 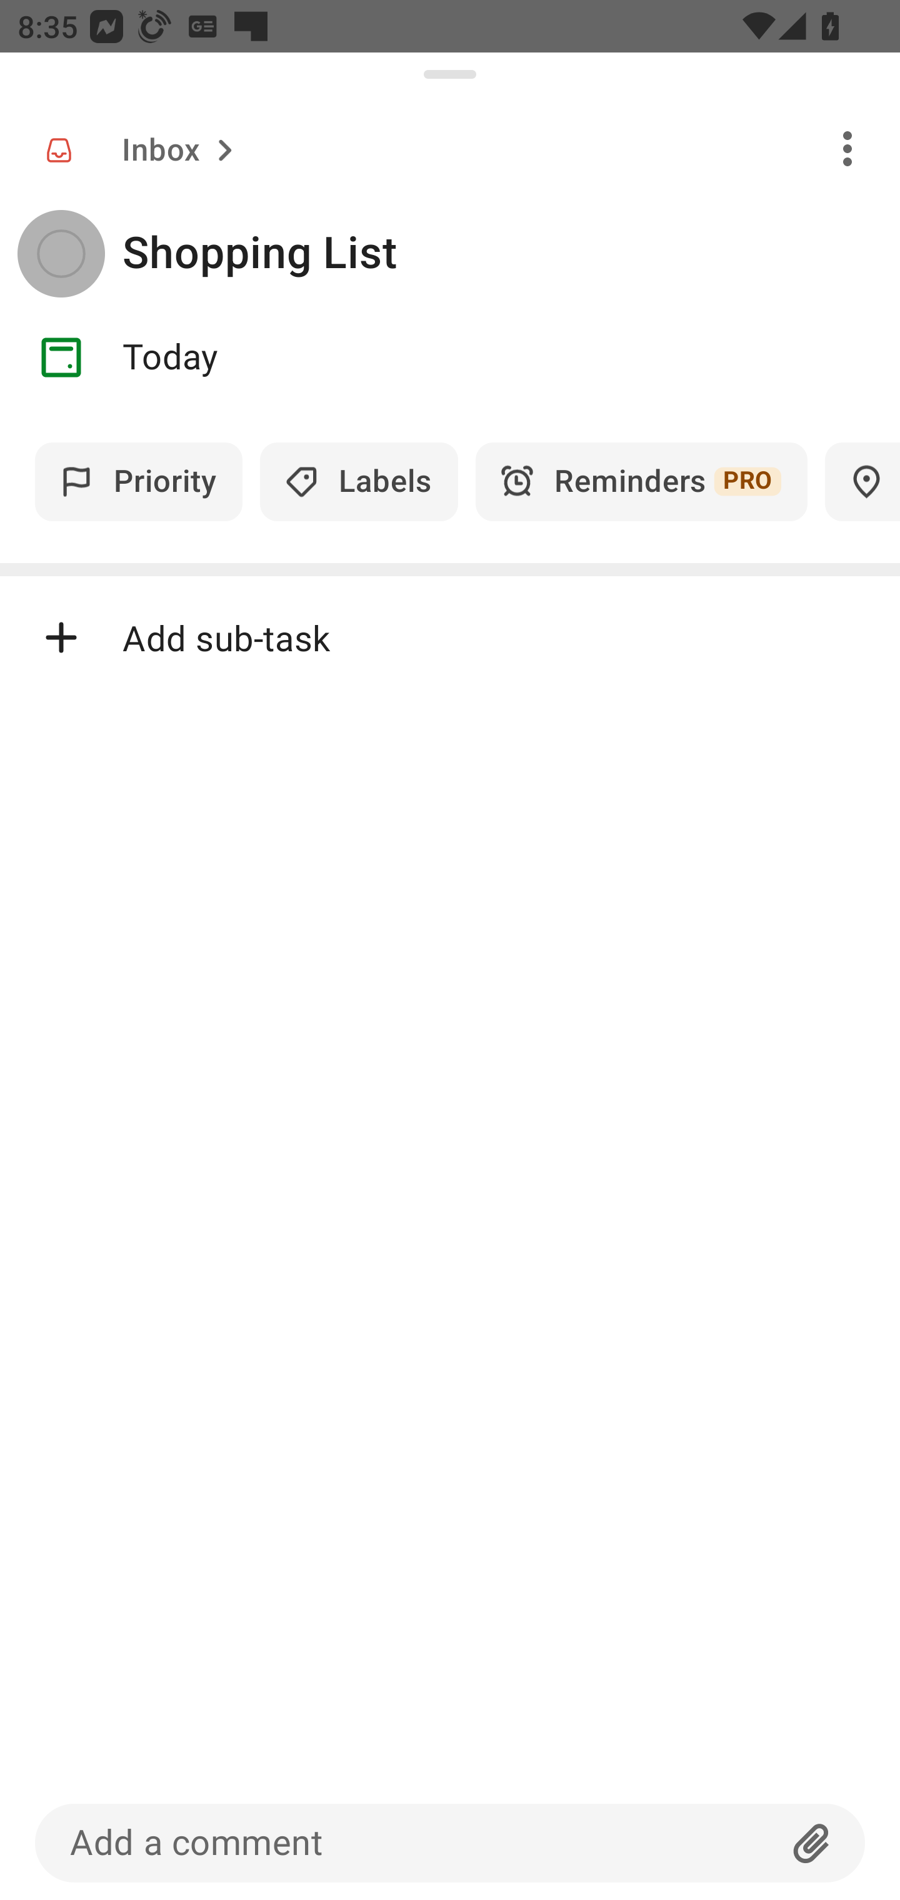 What do you see at coordinates (139, 481) in the screenshot?
I see `Priority` at bounding box center [139, 481].